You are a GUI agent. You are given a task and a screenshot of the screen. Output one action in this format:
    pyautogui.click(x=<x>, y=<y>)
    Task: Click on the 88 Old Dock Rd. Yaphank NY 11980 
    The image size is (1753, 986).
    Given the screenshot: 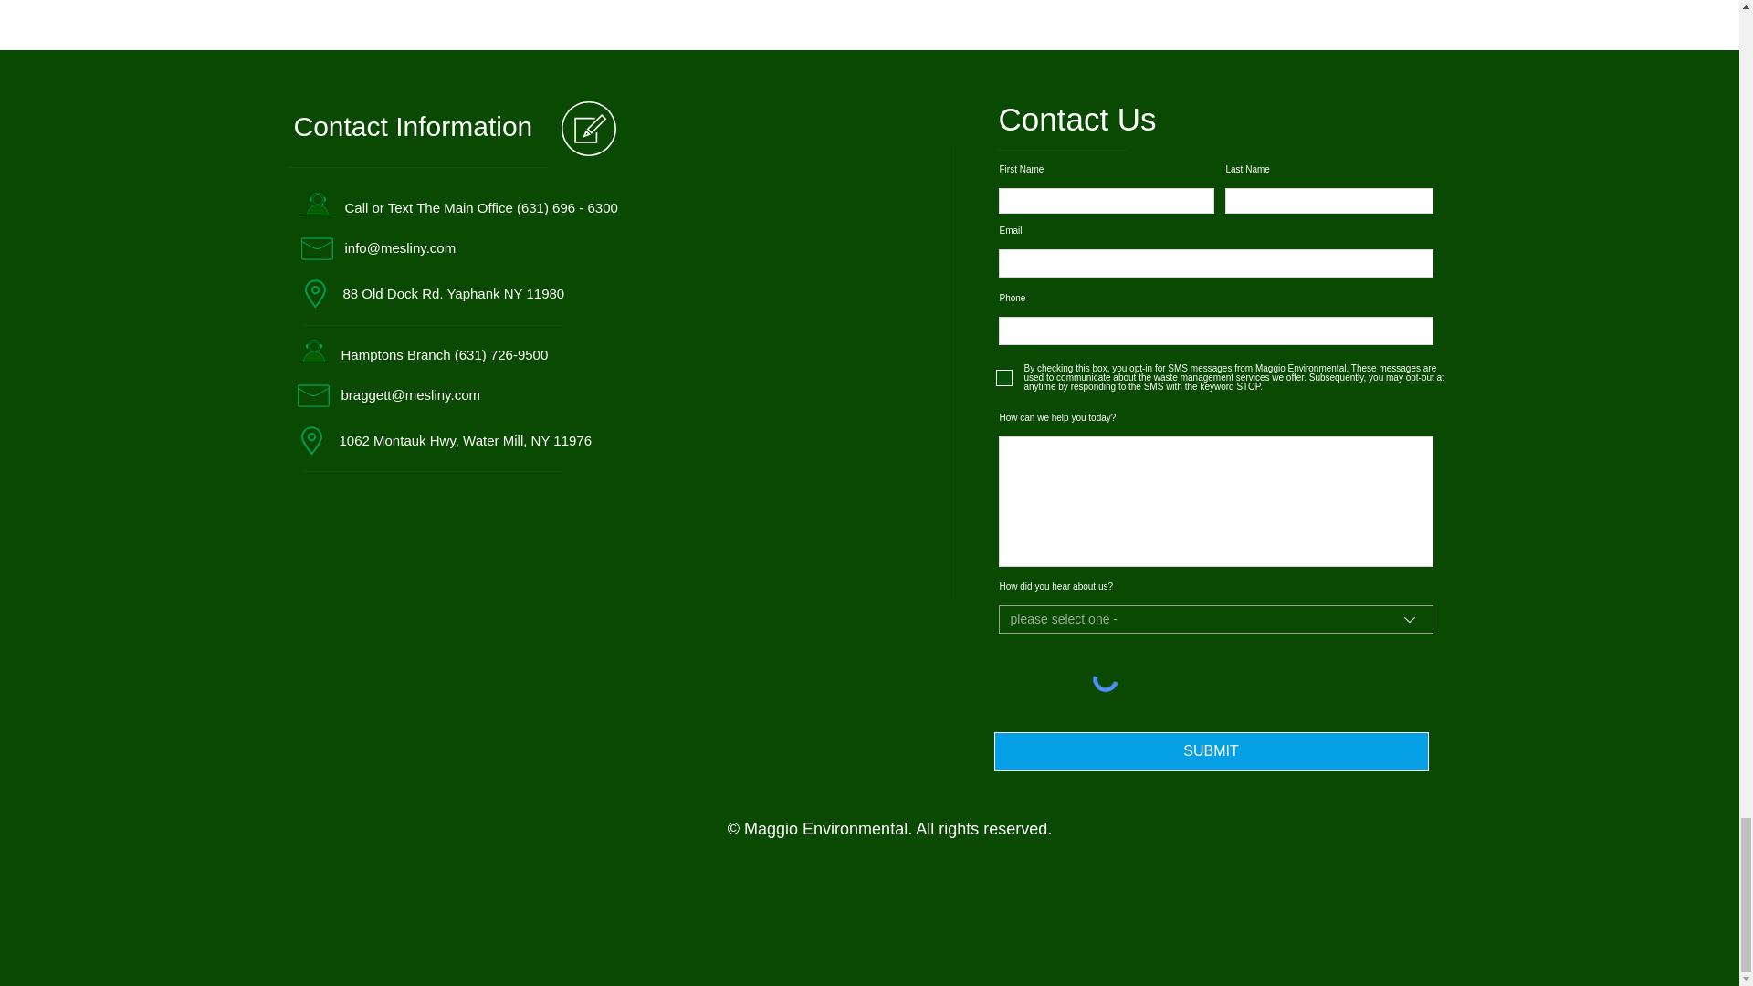 What is the action you would take?
    pyautogui.click(x=456, y=294)
    